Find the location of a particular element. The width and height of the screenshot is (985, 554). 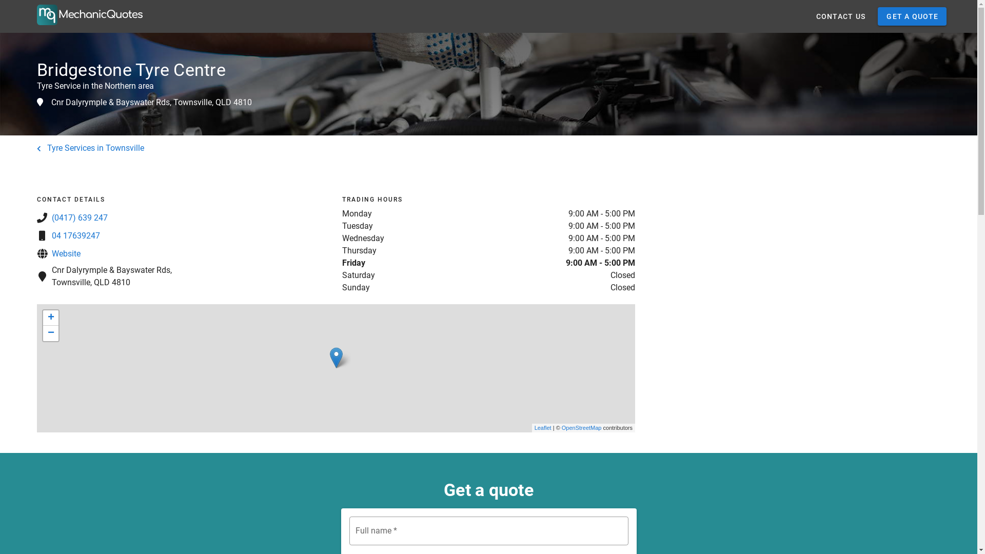

Leaflet is located at coordinates (543, 428).